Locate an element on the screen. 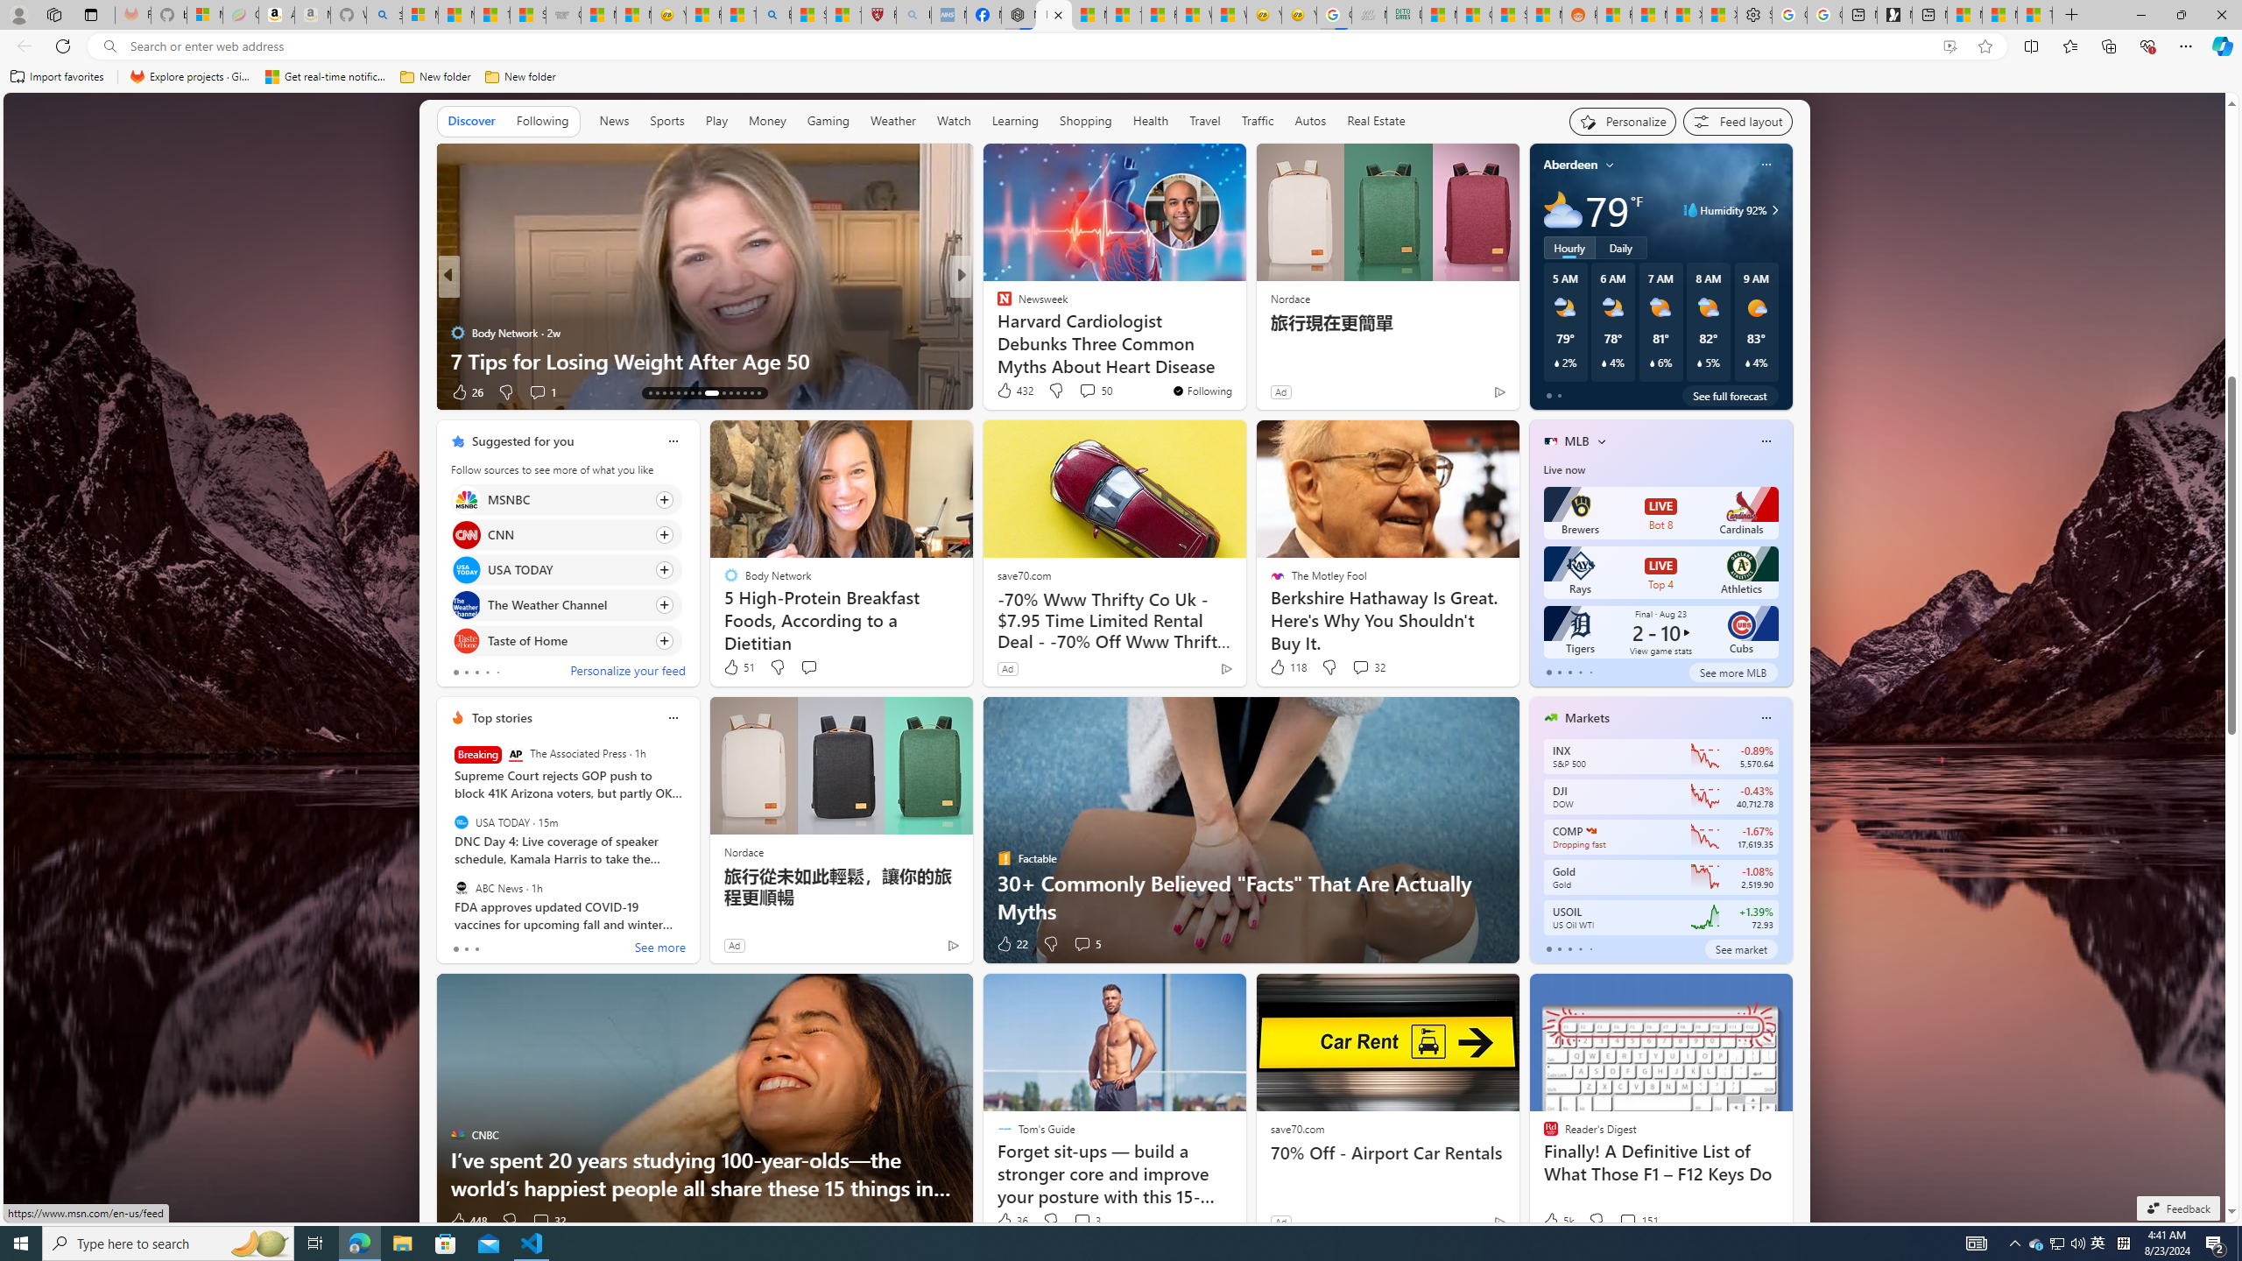 This screenshot has width=2242, height=1261. Weather is located at coordinates (893, 122).